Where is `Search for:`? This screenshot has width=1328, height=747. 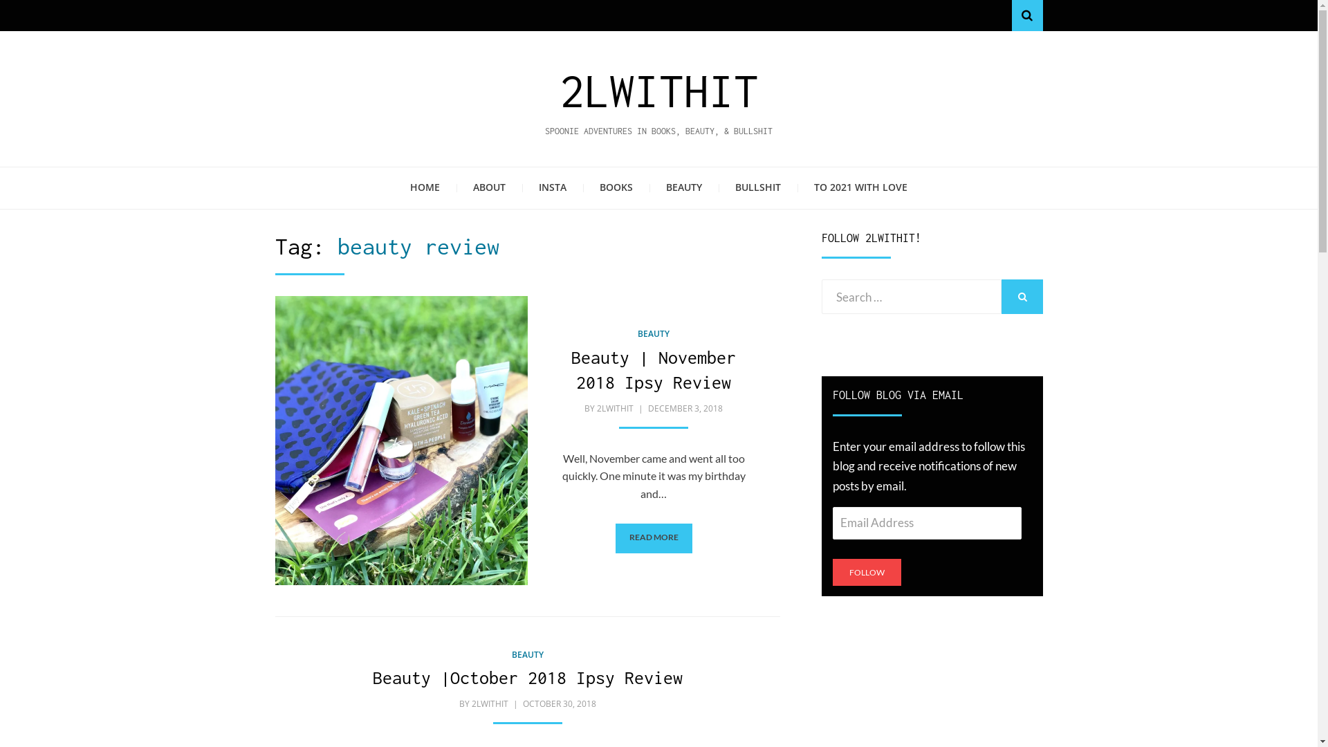
Search for: is located at coordinates (912, 297).